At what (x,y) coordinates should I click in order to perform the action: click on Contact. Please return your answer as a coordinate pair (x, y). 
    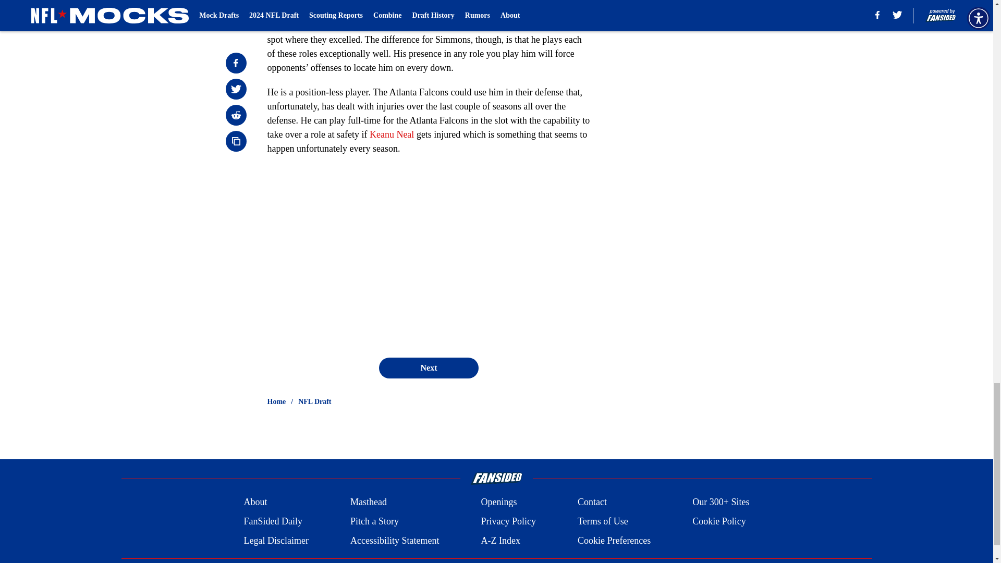
    Looking at the image, I should click on (592, 503).